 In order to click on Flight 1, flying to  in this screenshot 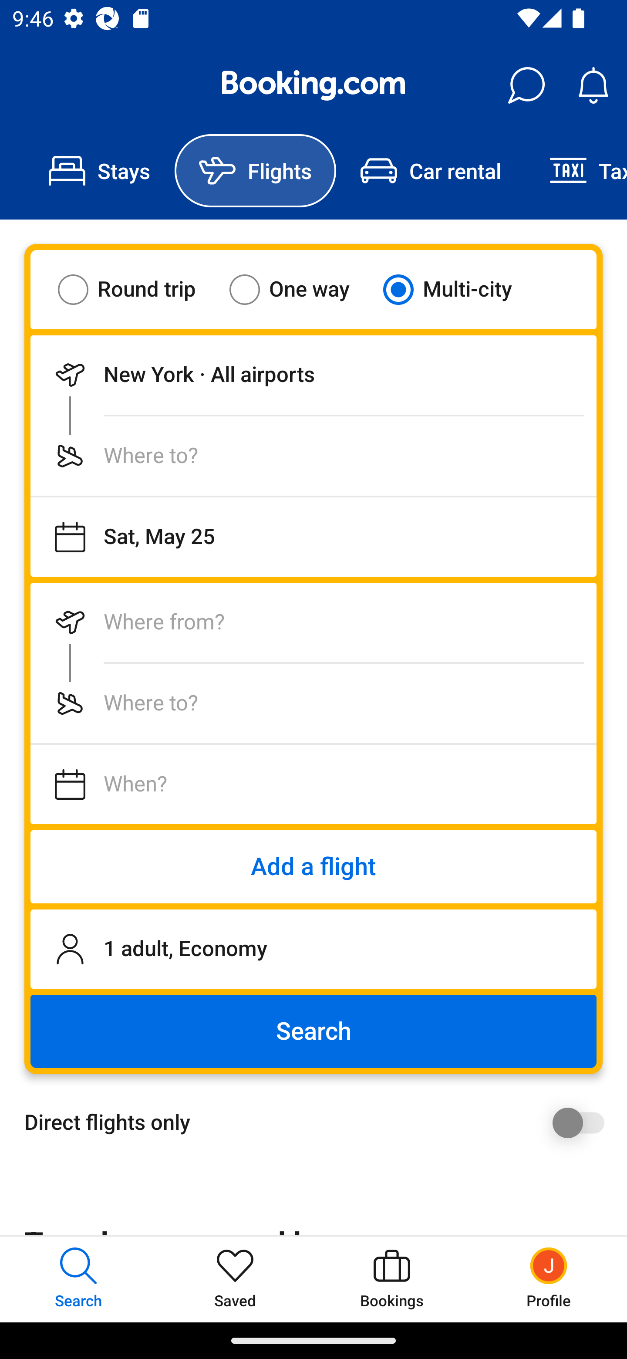, I will do `click(313, 456)`.